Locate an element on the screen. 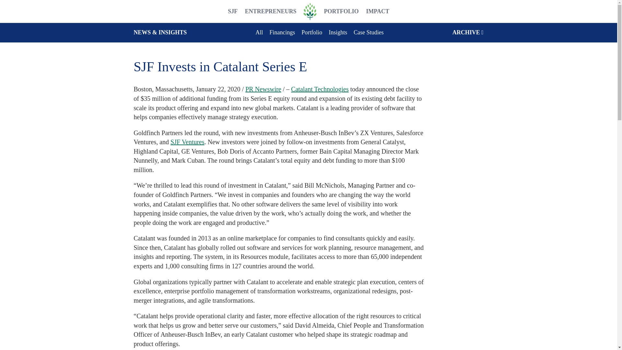  IMPACT is located at coordinates (377, 11).